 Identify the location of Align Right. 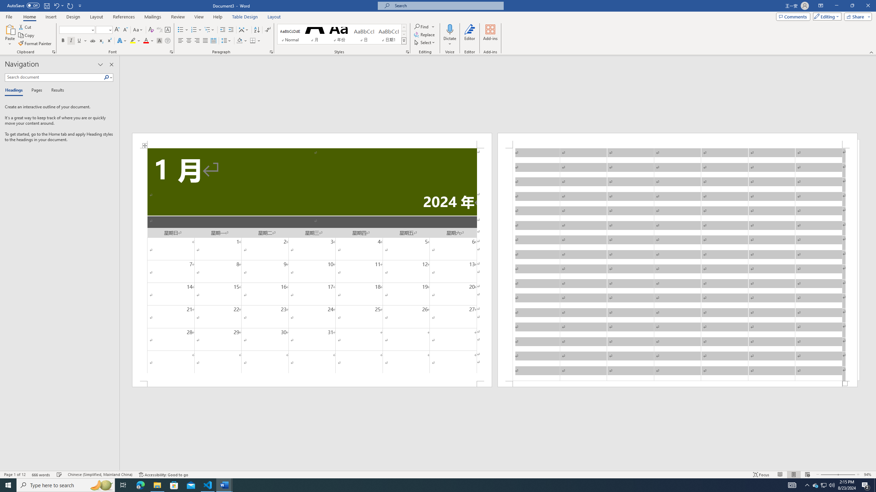
(197, 41).